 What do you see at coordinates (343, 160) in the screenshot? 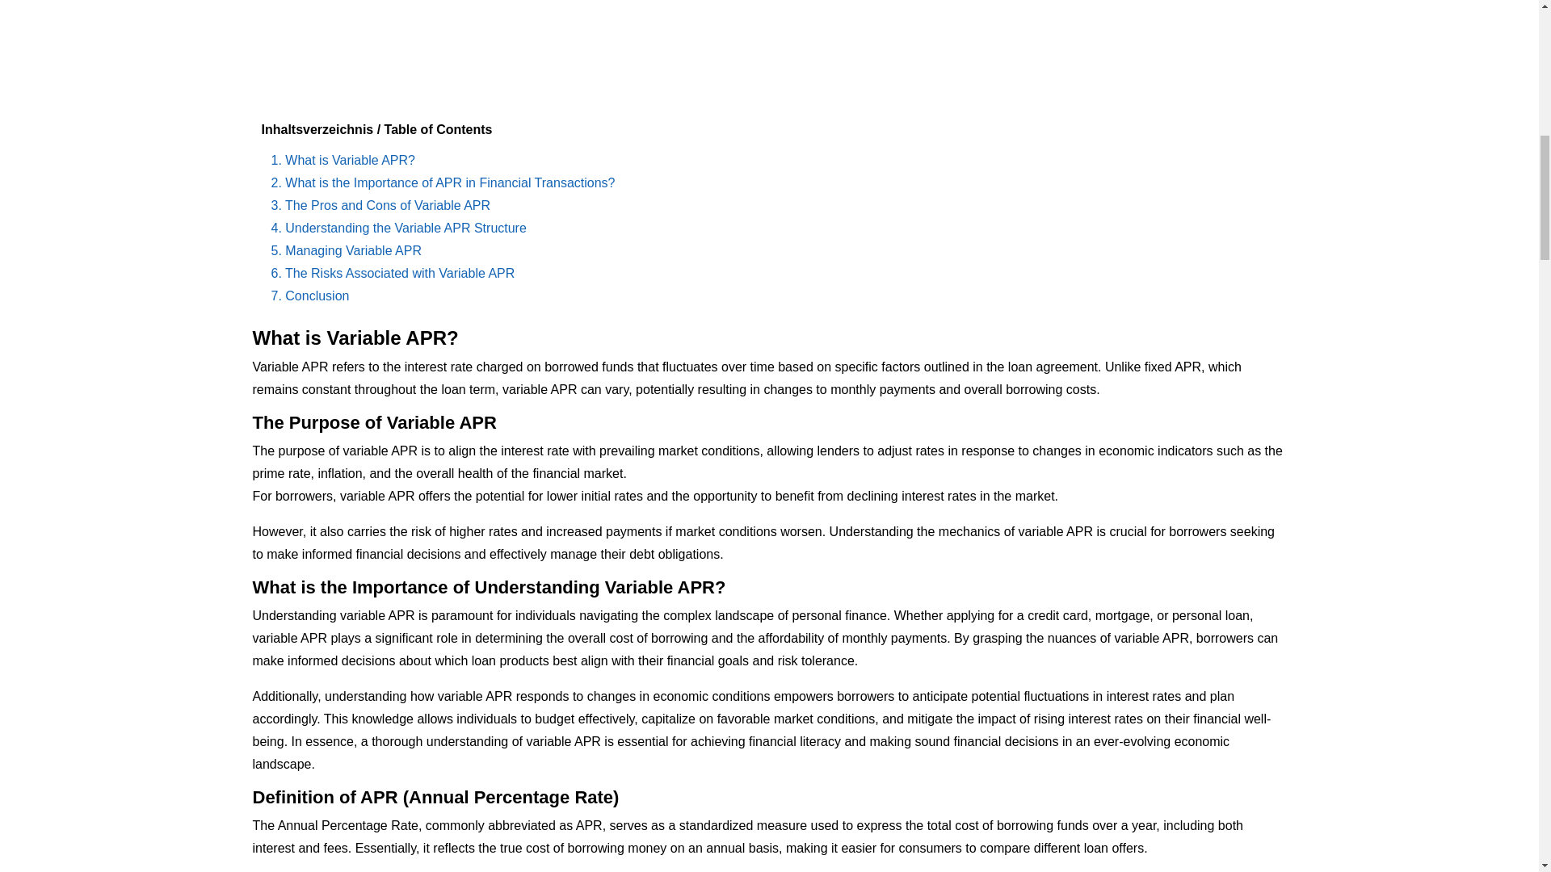
I see `1 What is Variable APR?` at bounding box center [343, 160].